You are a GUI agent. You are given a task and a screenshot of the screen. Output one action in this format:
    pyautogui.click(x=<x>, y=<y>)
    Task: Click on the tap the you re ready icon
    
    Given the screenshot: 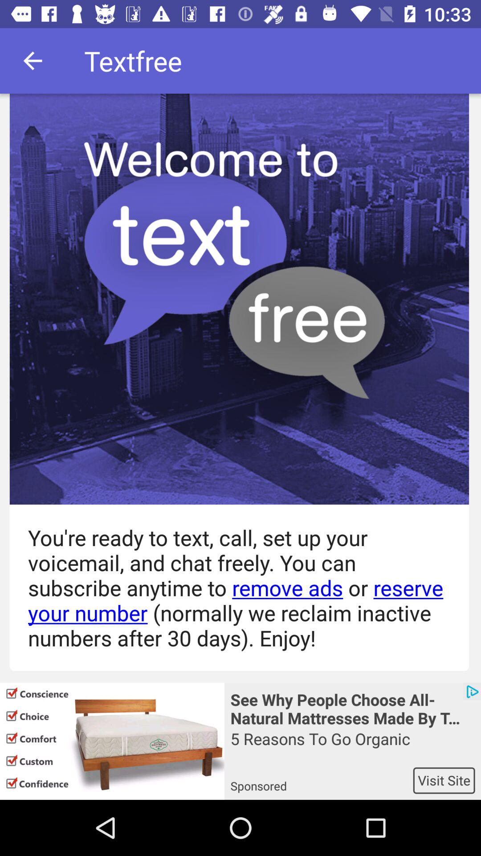 What is the action you would take?
    pyautogui.click(x=234, y=588)
    